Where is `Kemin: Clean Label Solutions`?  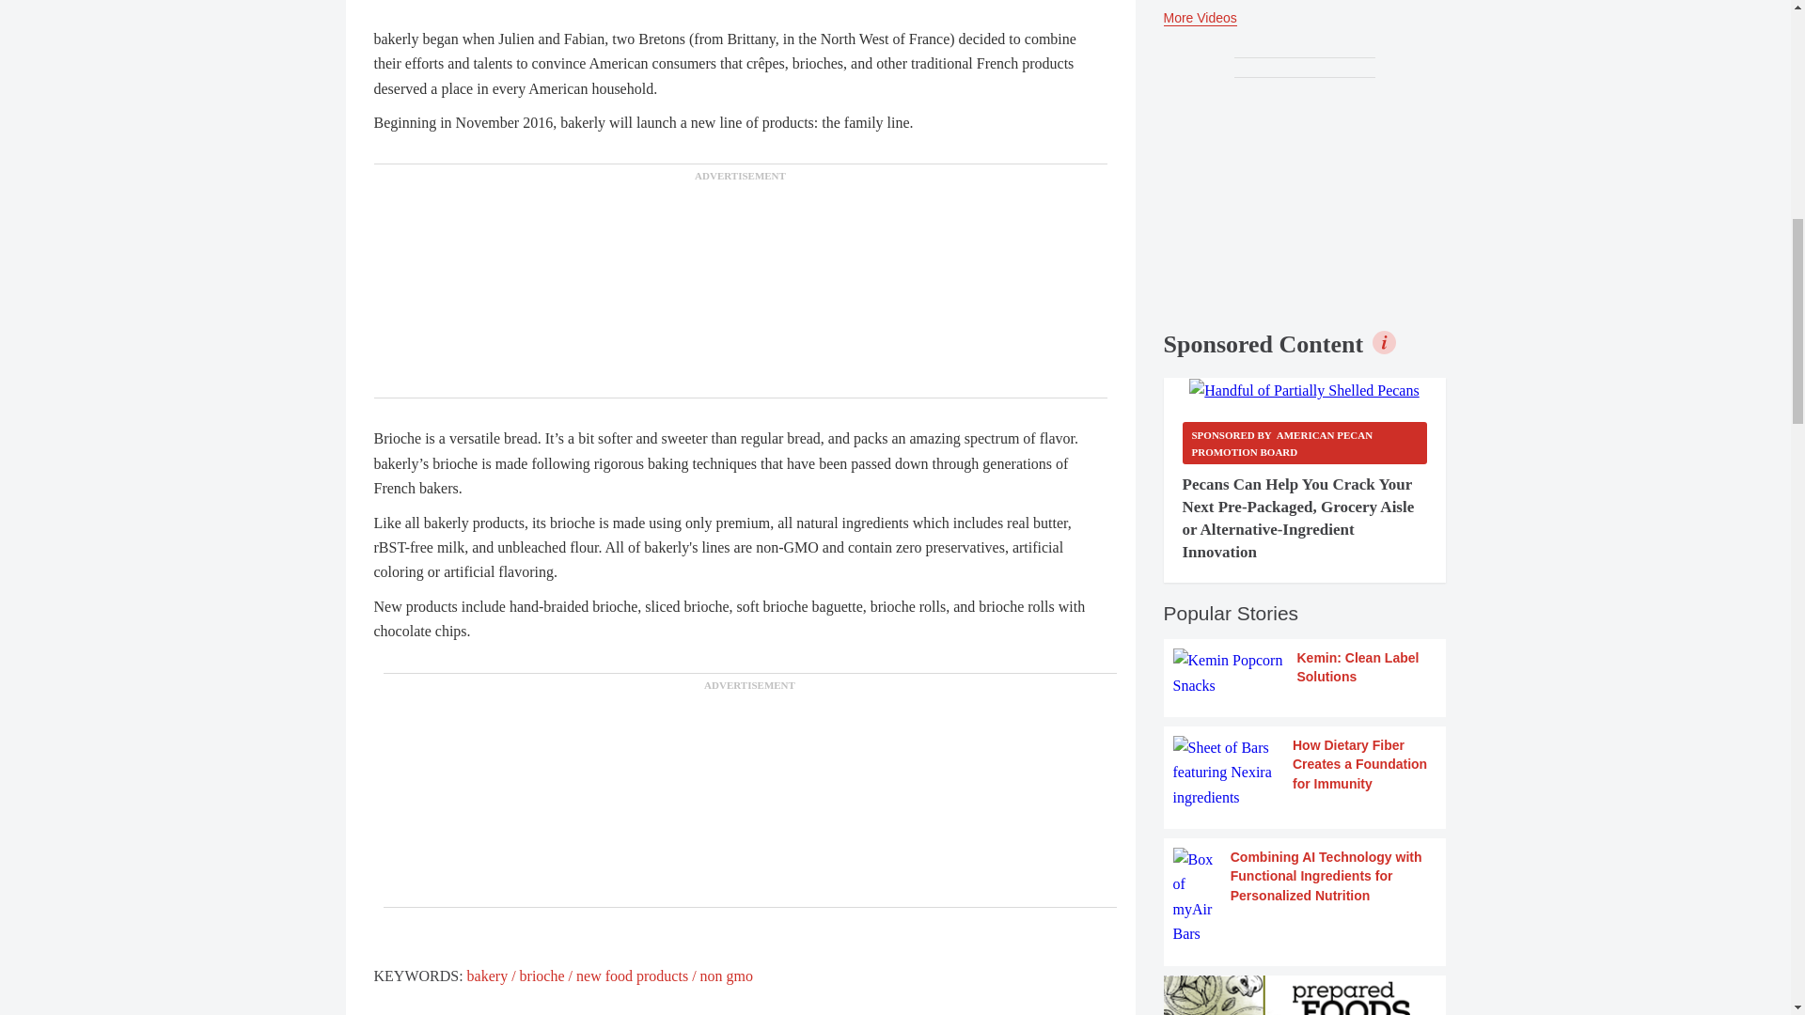 Kemin: Clean Label Solutions is located at coordinates (1305, 673).